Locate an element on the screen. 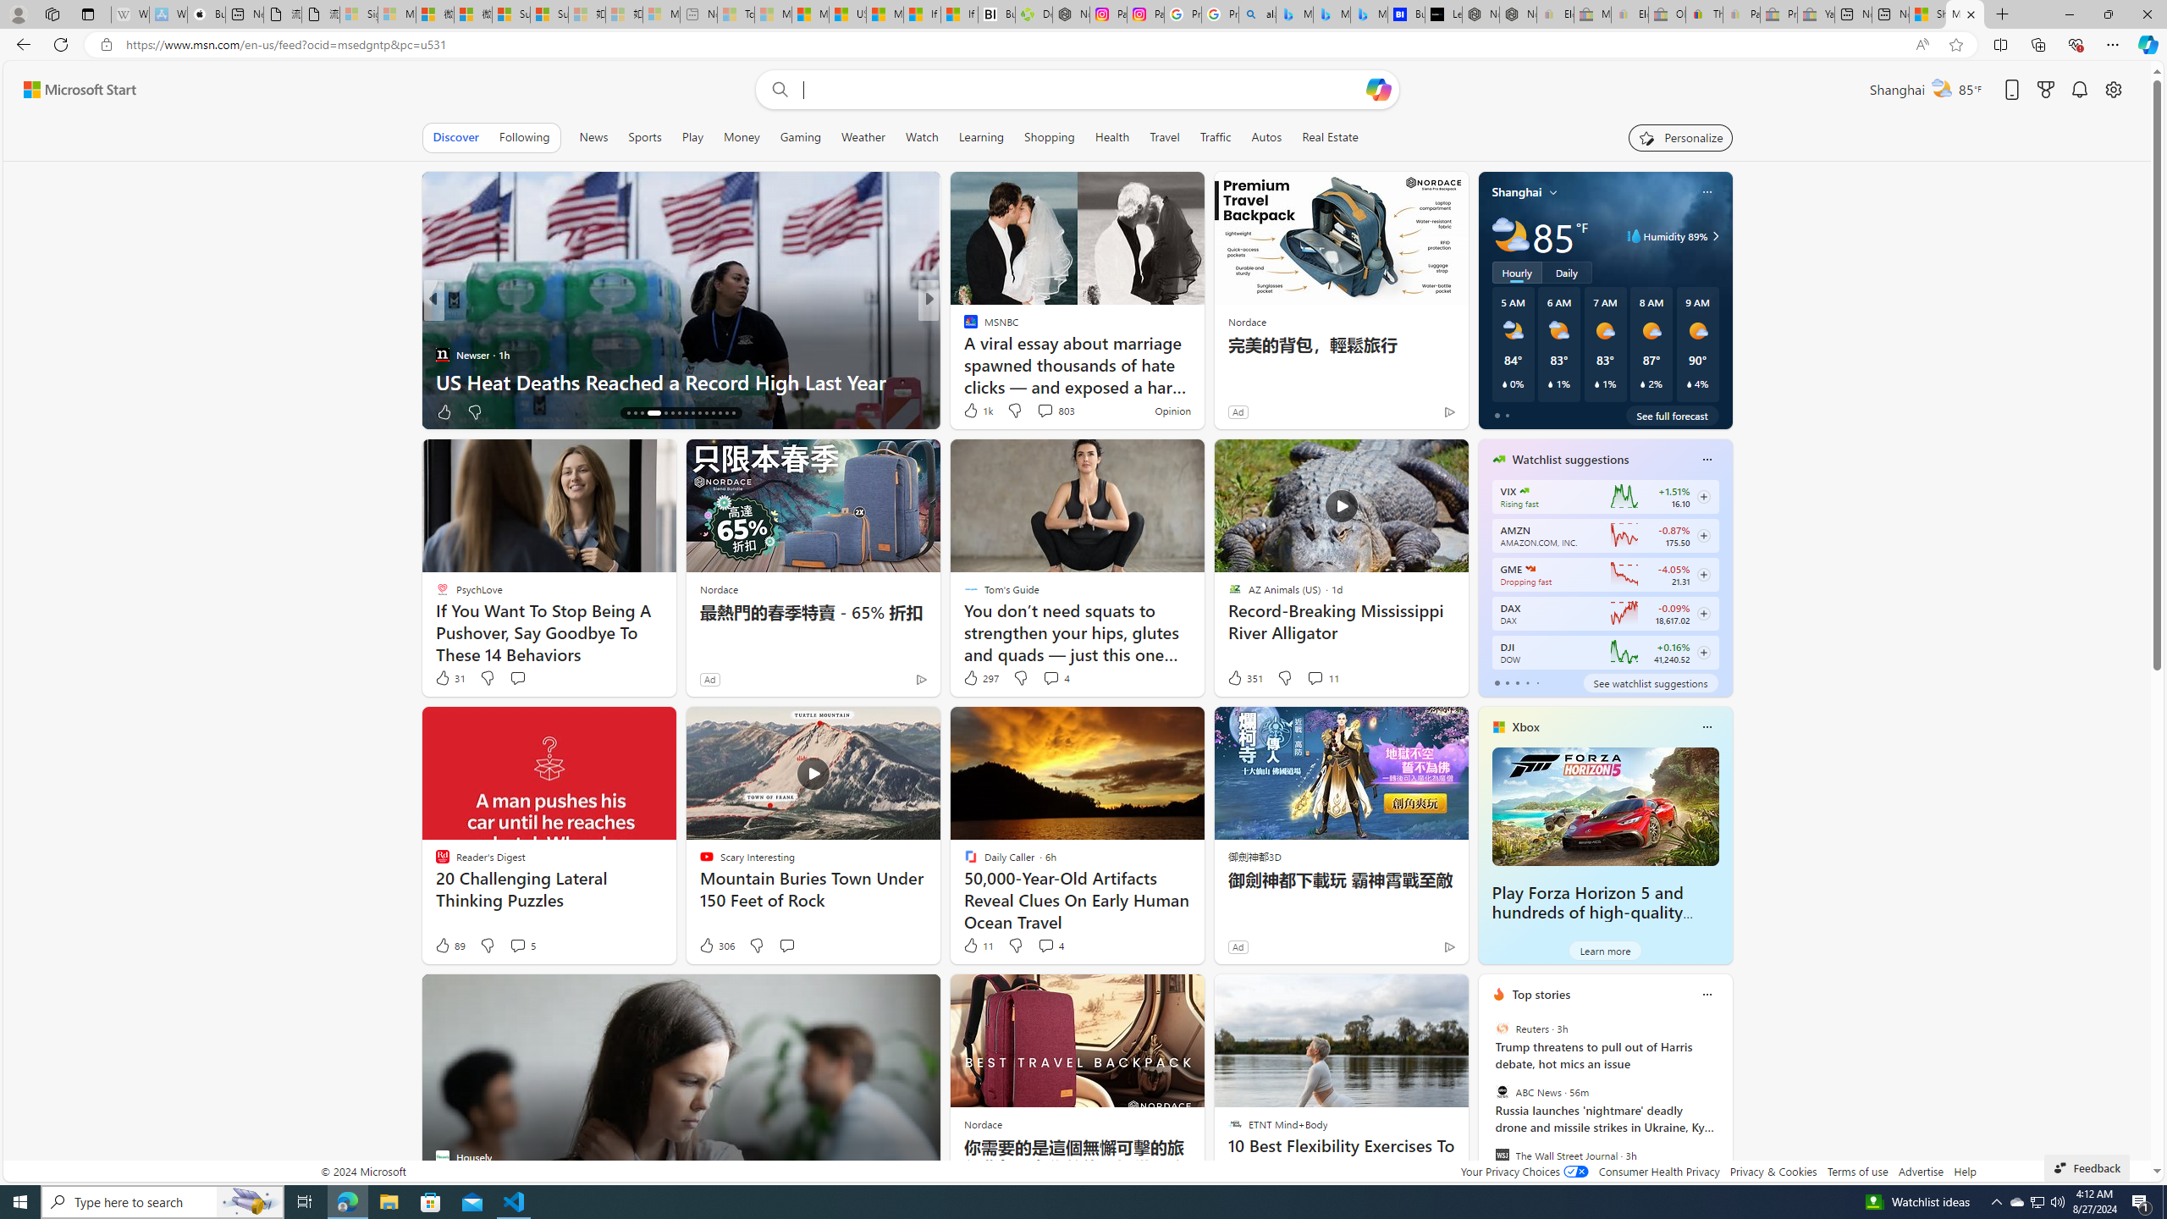 This screenshot has width=2167, height=1219. You're following MSNBC is located at coordinates (1413, 415).